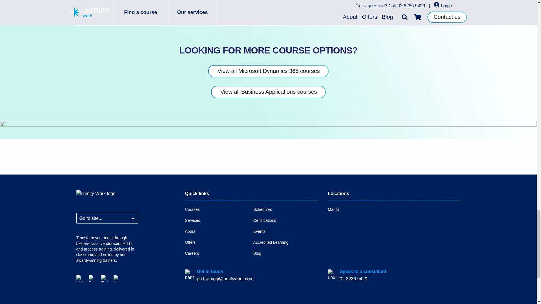 This screenshot has width=541, height=304. What do you see at coordinates (117, 278) in the screenshot?
I see `YouTube` at bounding box center [117, 278].